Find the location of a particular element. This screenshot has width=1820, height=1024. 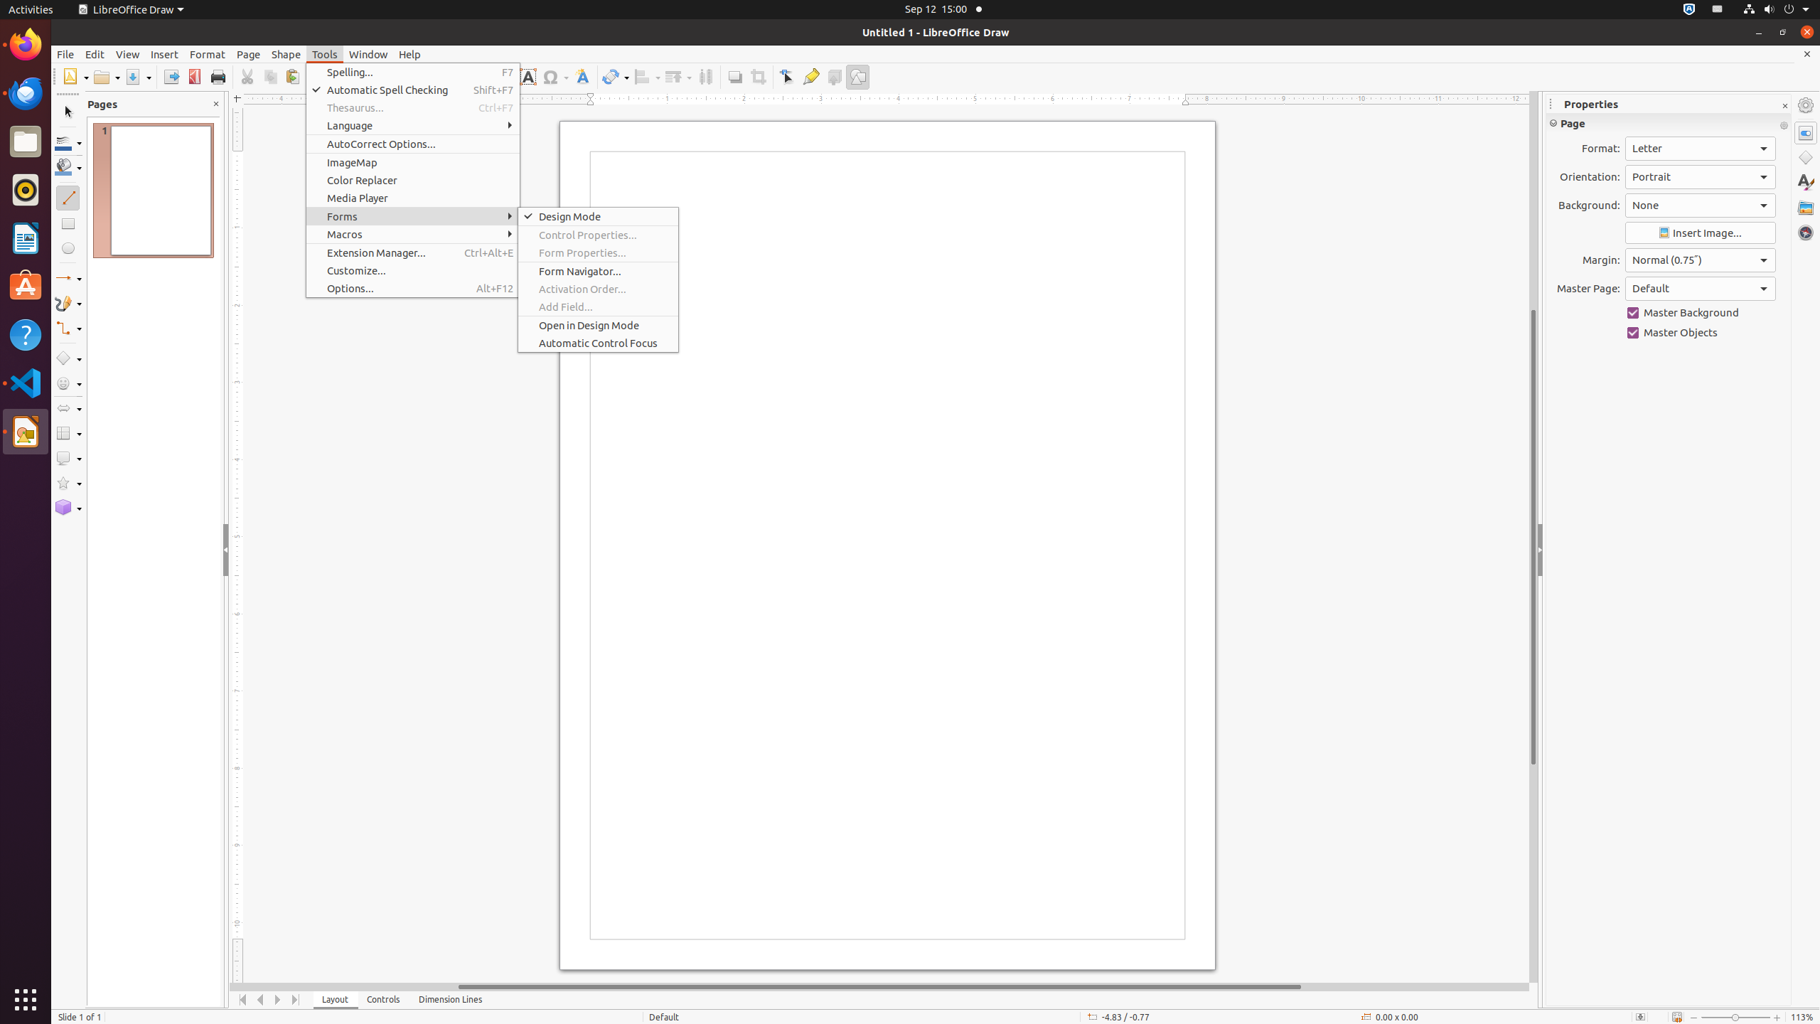

Open in Design Mode is located at coordinates (599, 326).